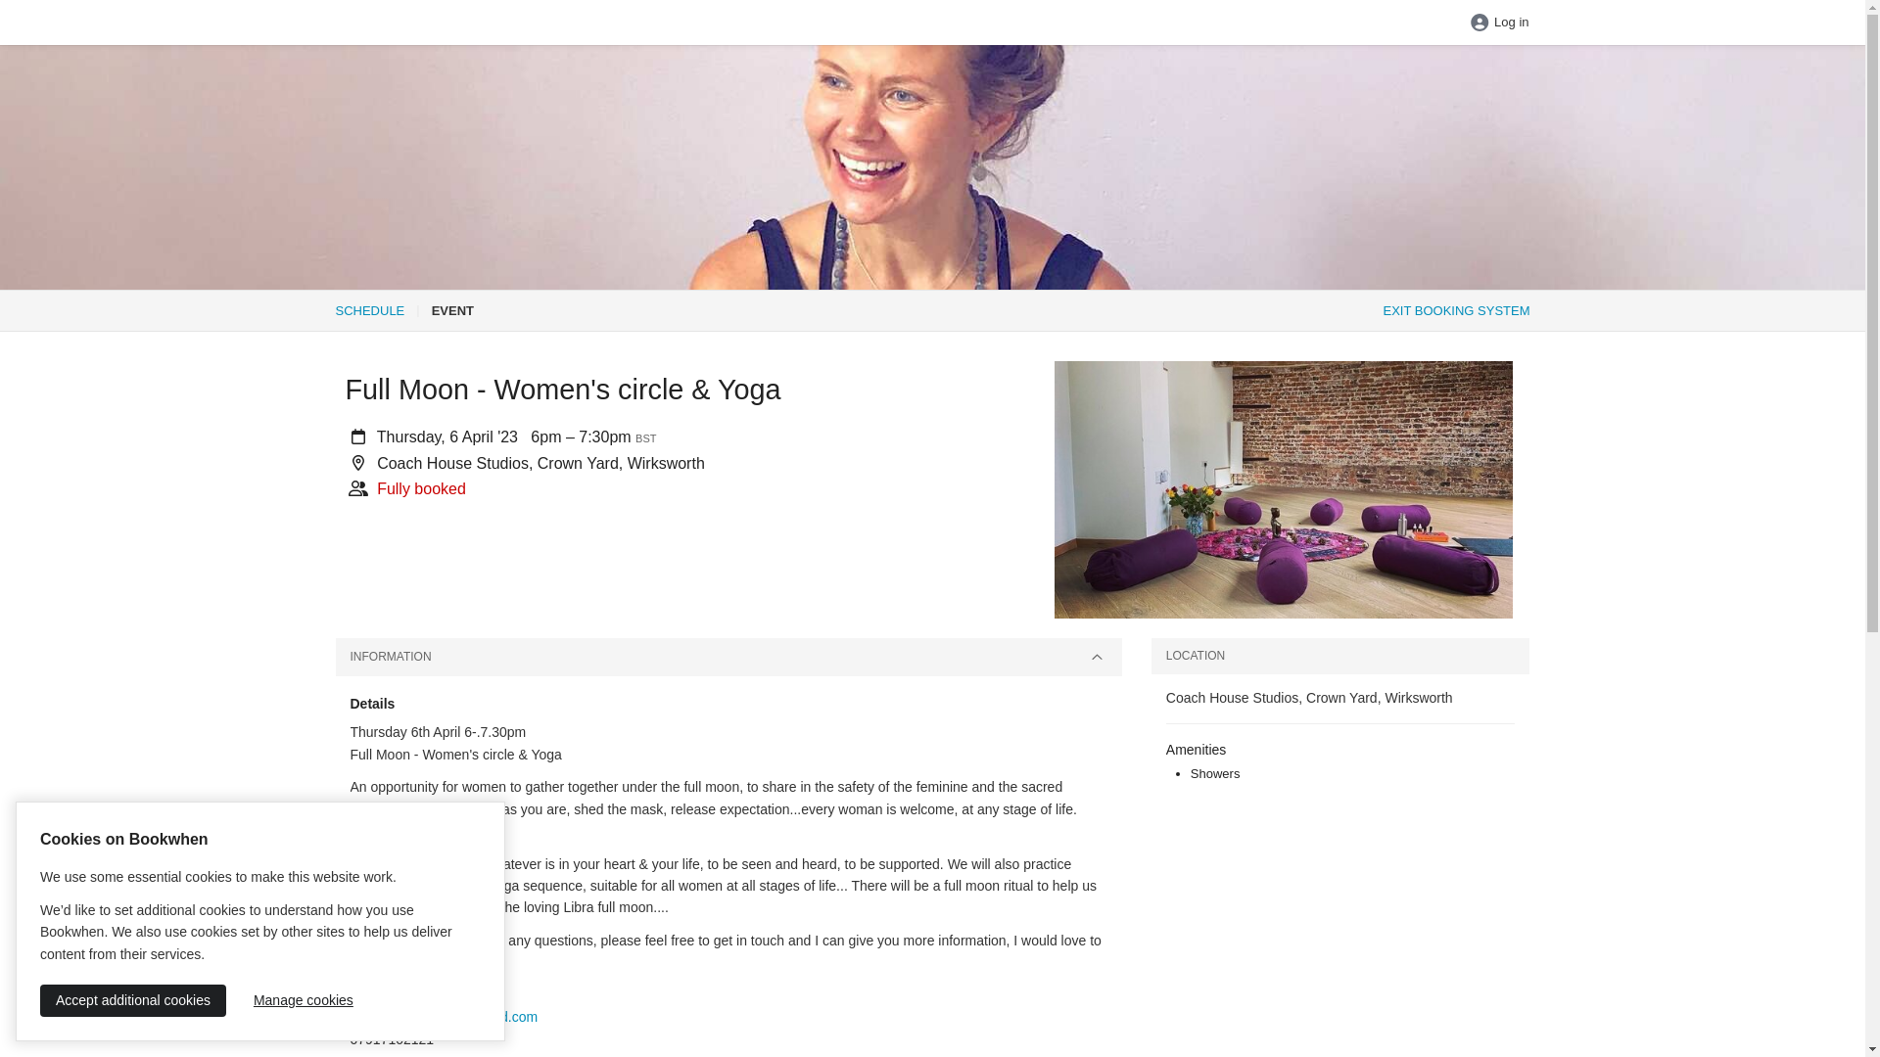 The height and width of the screenshot is (1057, 1880). I want to click on Accept additional cookies, so click(132, 1000).